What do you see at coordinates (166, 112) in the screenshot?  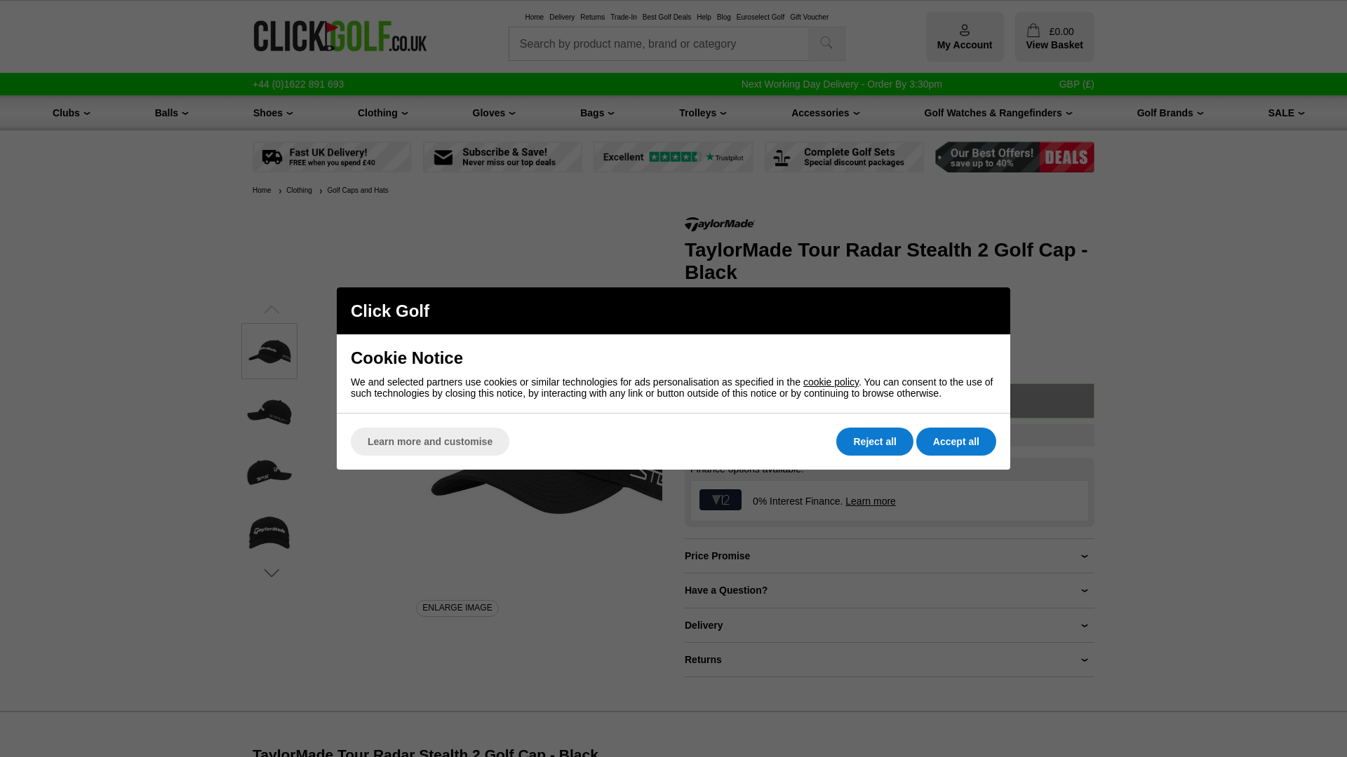 I see `Balls` at bounding box center [166, 112].